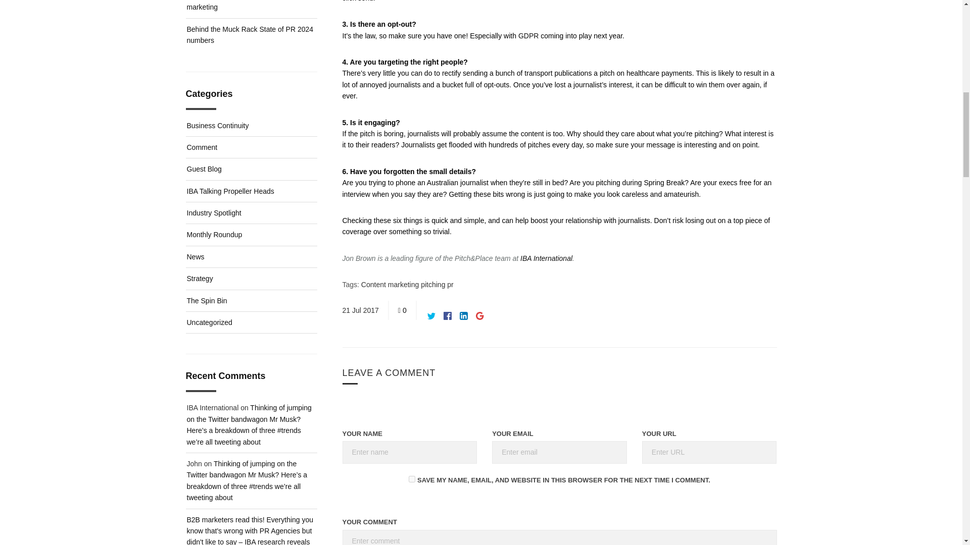 The height and width of the screenshot is (545, 970). I want to click on The intersection of B2B and B2C marketing, so click(238, 5).